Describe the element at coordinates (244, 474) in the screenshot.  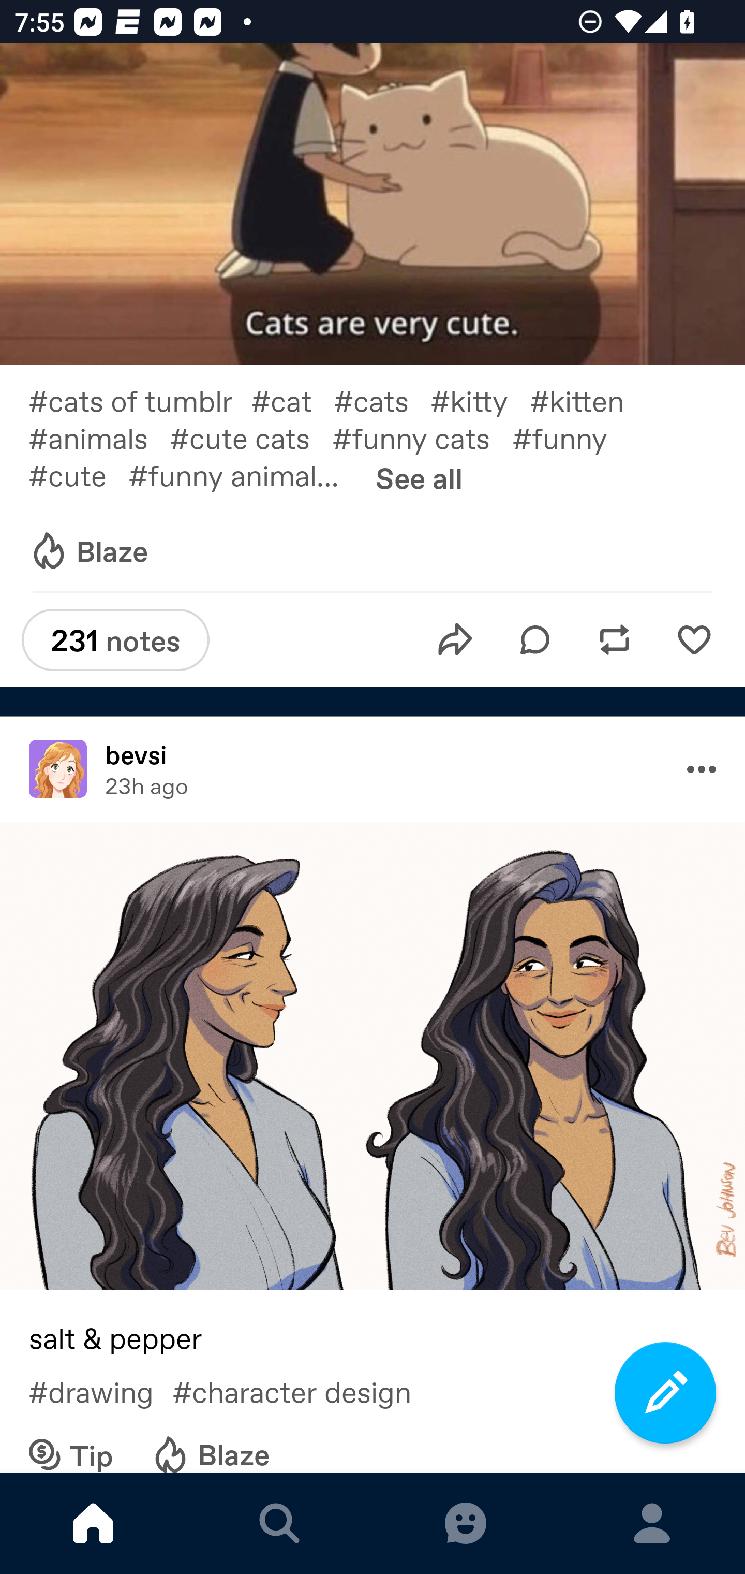
I see `#funny animal…` at that location.